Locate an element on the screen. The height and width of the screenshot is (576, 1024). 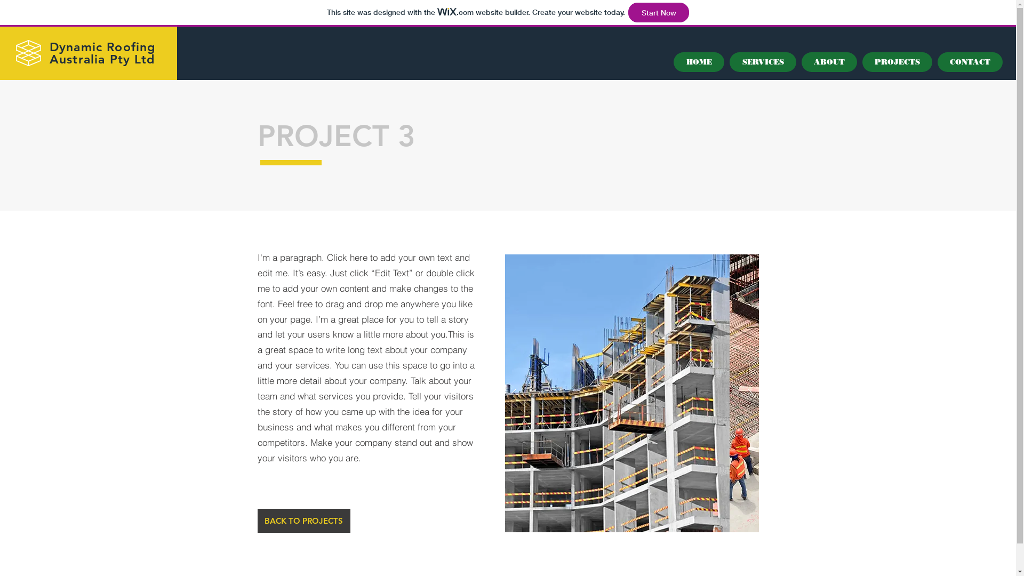
SERVICES is located at coordinates (763, 62).